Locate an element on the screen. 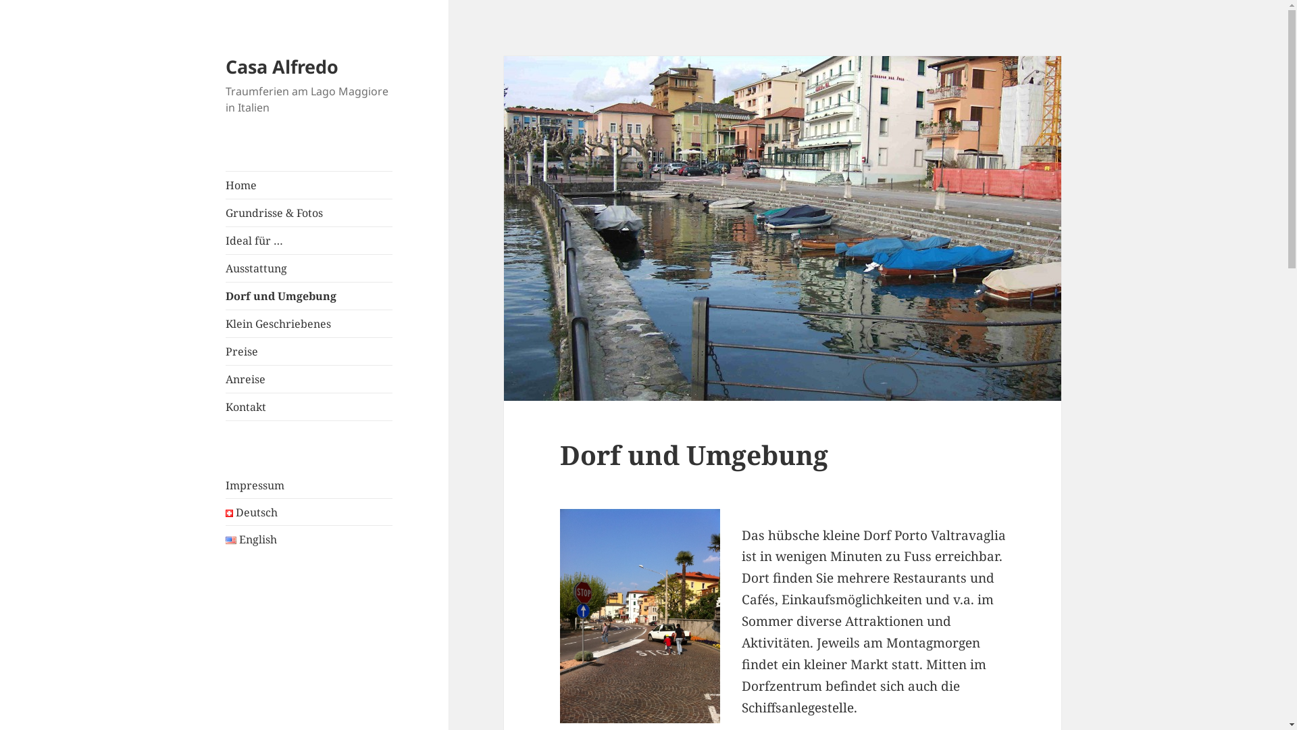 Image resolution: width=1297 pixels, height=730 pixels. Kontakt is located at coordinates (309, 407).